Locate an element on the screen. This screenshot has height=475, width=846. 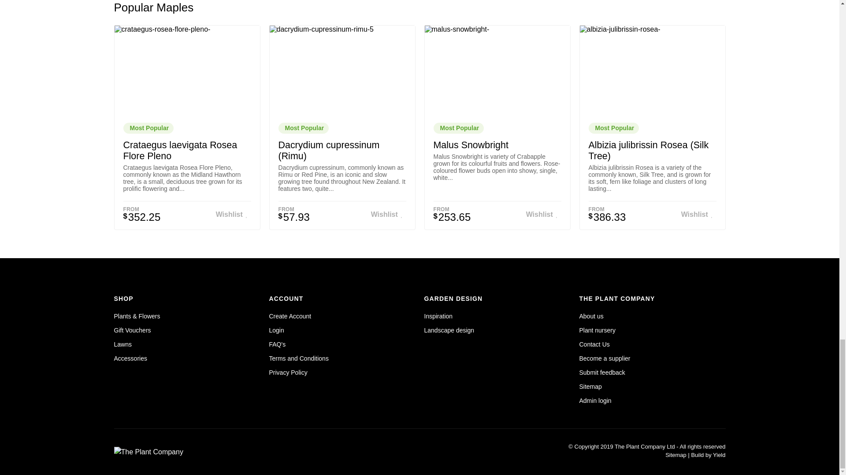
Wishlist is located at coordinates (234, 215).